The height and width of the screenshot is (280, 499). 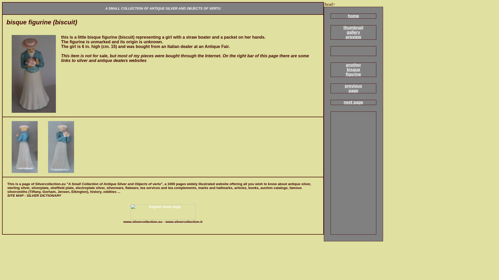 I want to click on next page, so click(x=353, y=69).